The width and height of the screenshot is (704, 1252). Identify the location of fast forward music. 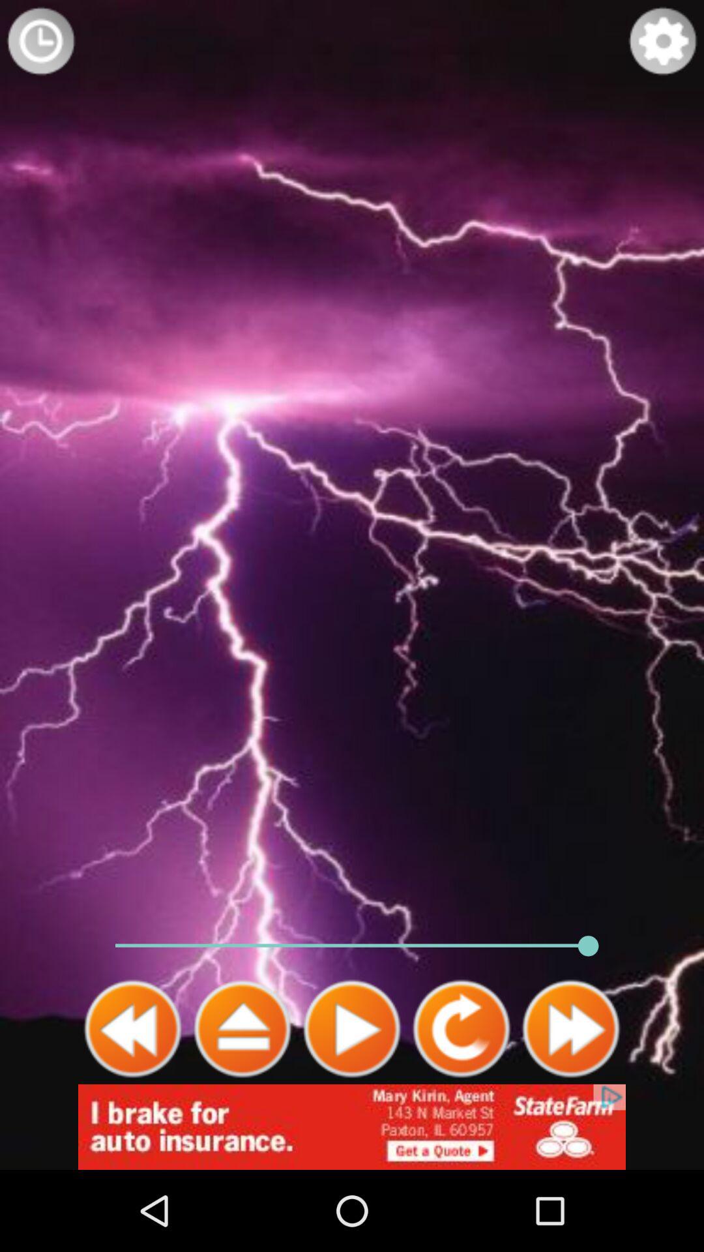
(571, 1029).